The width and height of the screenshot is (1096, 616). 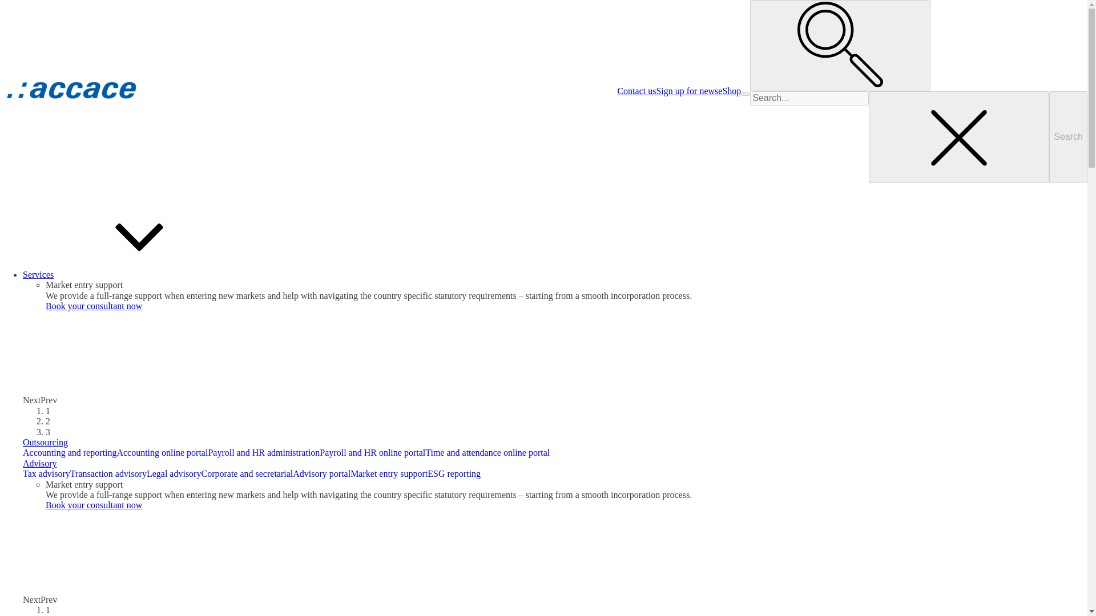 I want to click on Accounting online portal, so click(x=162, y=453).